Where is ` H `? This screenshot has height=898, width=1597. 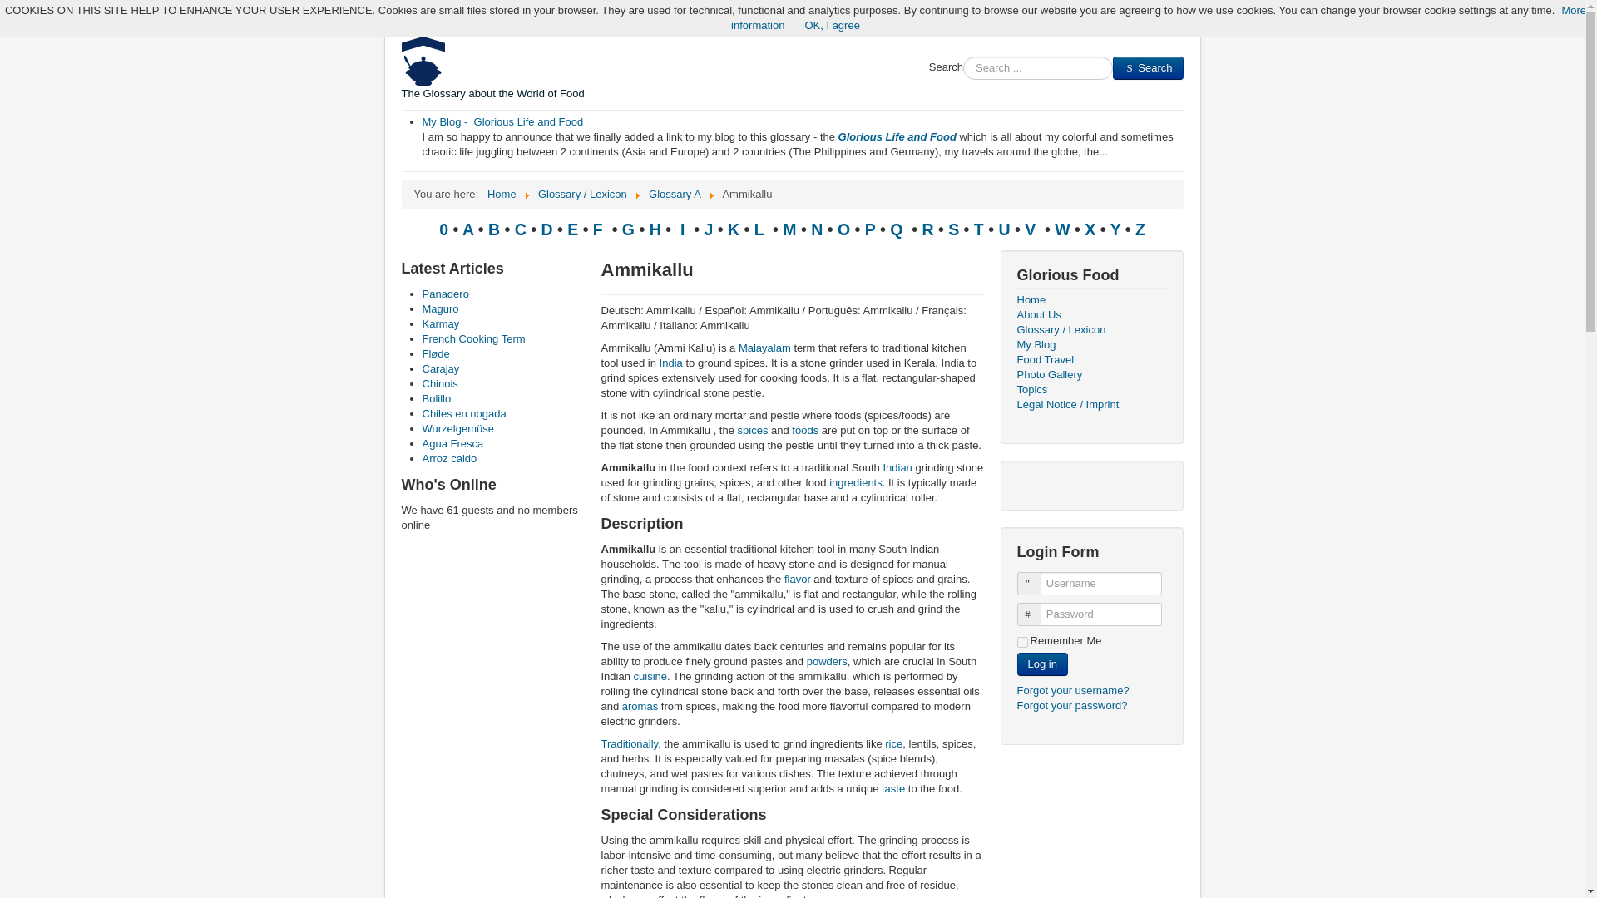
 H  is located at coordinates (655, 229).